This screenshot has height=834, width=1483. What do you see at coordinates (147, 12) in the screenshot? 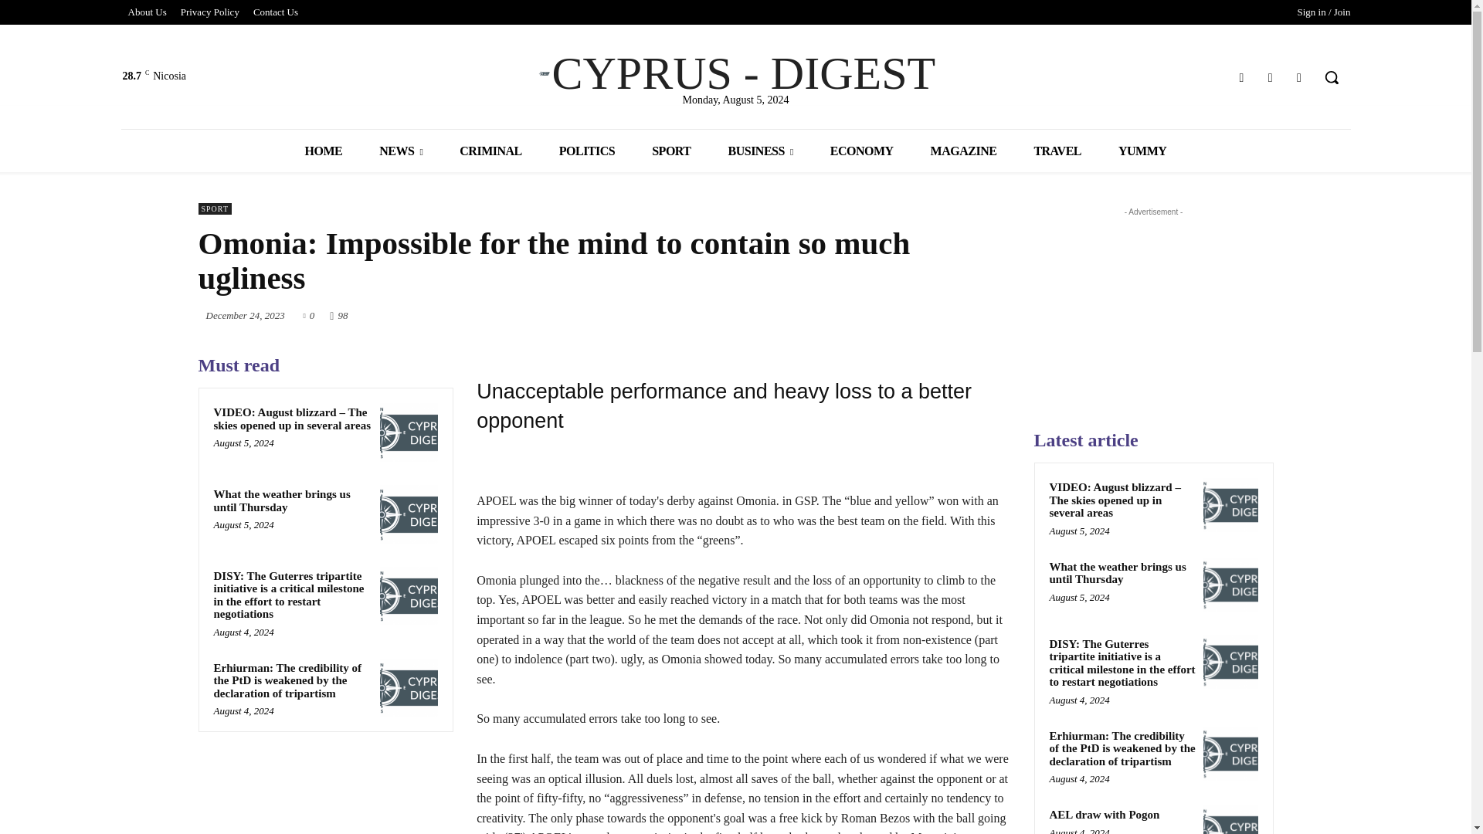
I see `About Us` at bounding box center [147, 12].